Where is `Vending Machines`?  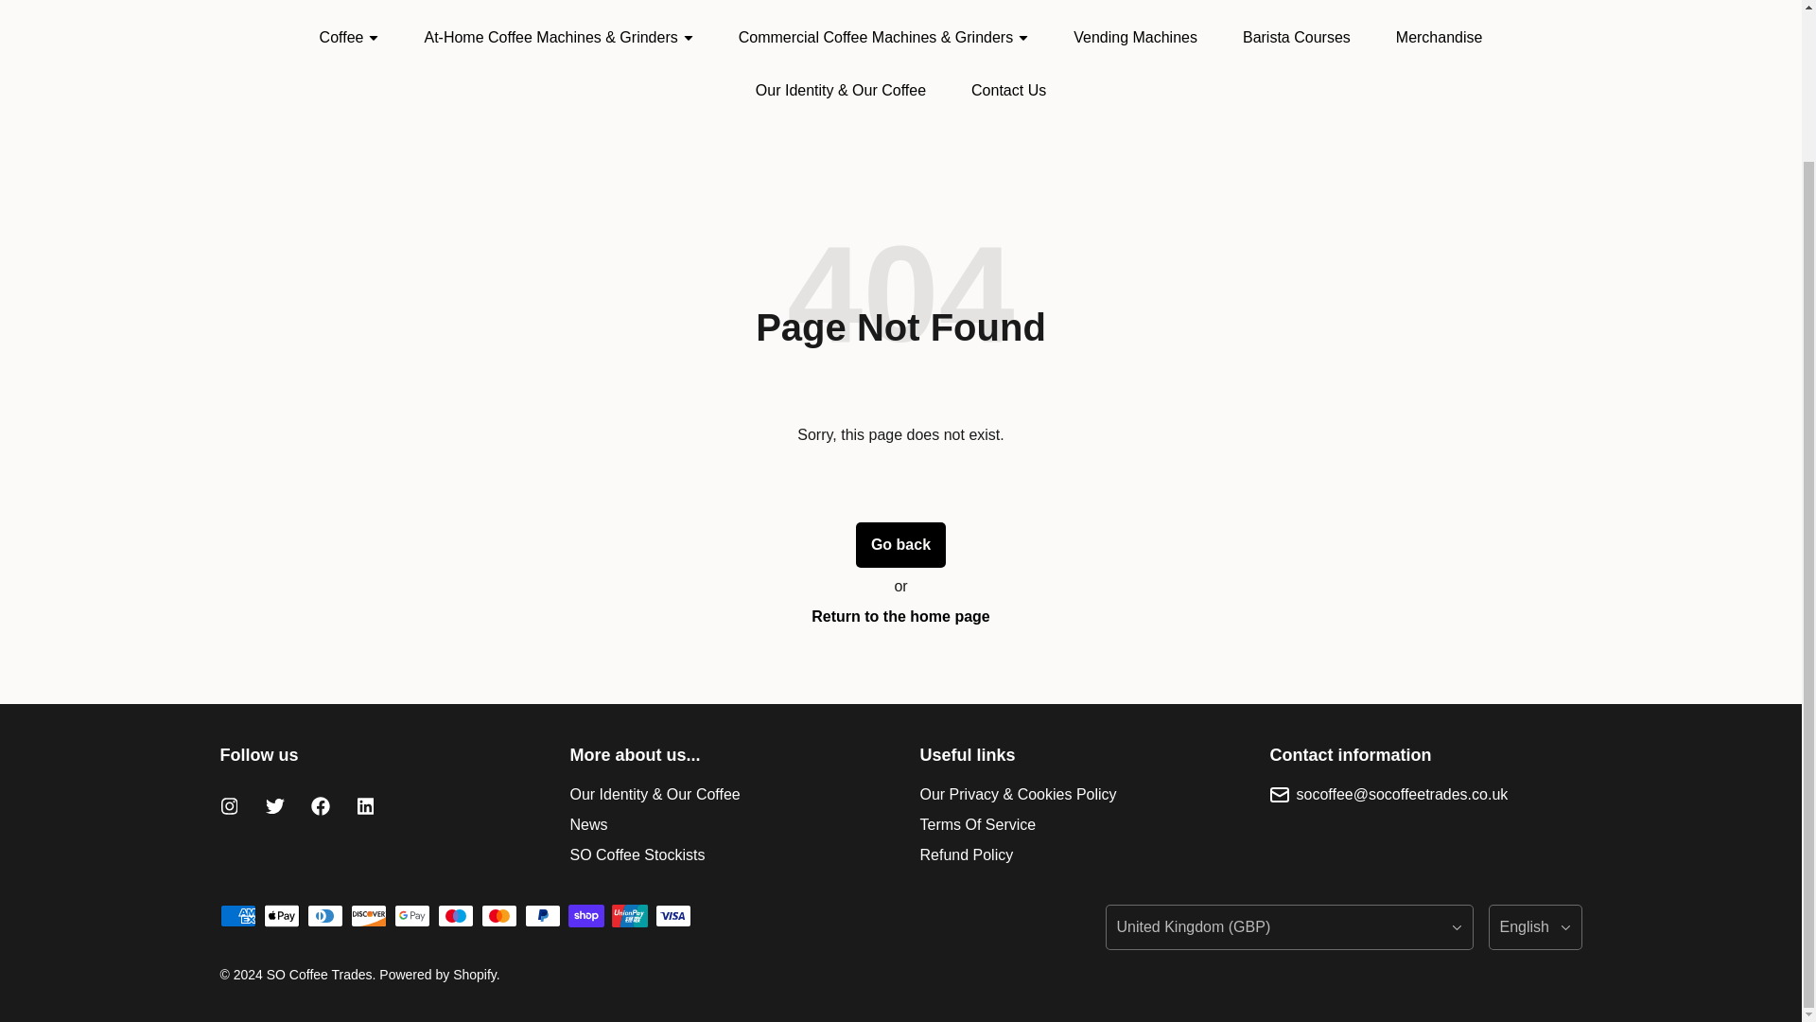
Vending Machines is located at coordinates (1135, 38).